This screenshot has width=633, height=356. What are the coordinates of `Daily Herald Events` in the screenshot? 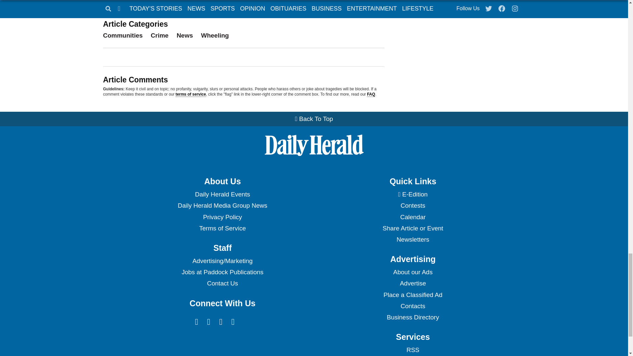 It's located at (222, 194).